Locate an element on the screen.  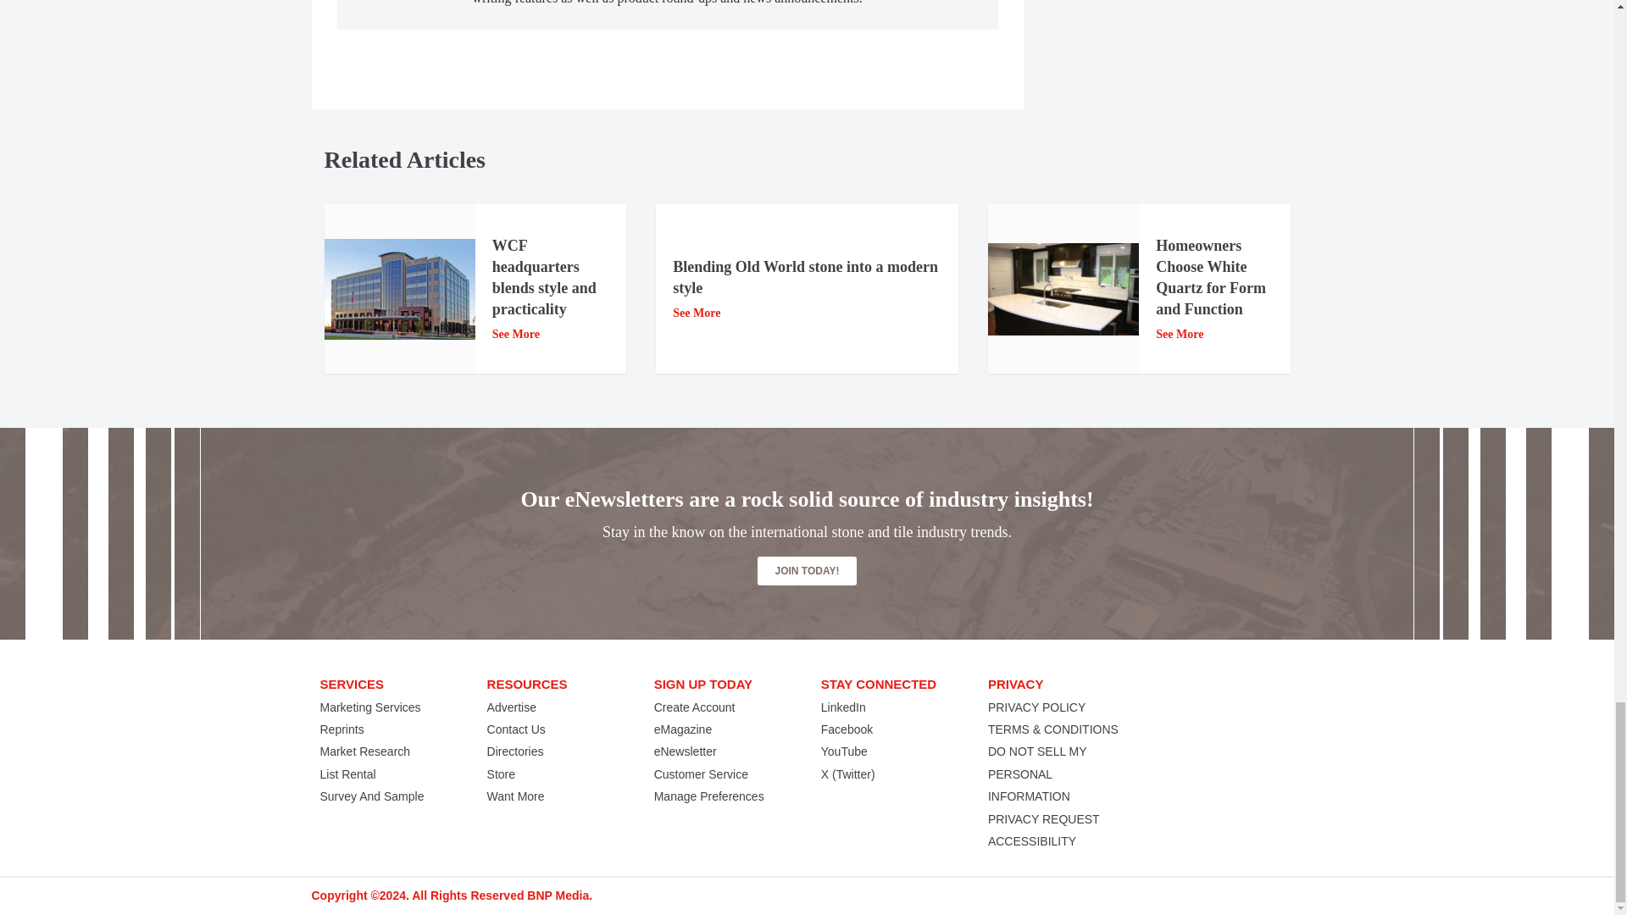
Vicostone Statuario quartz surfacing is located at coordinates (1063, 290).